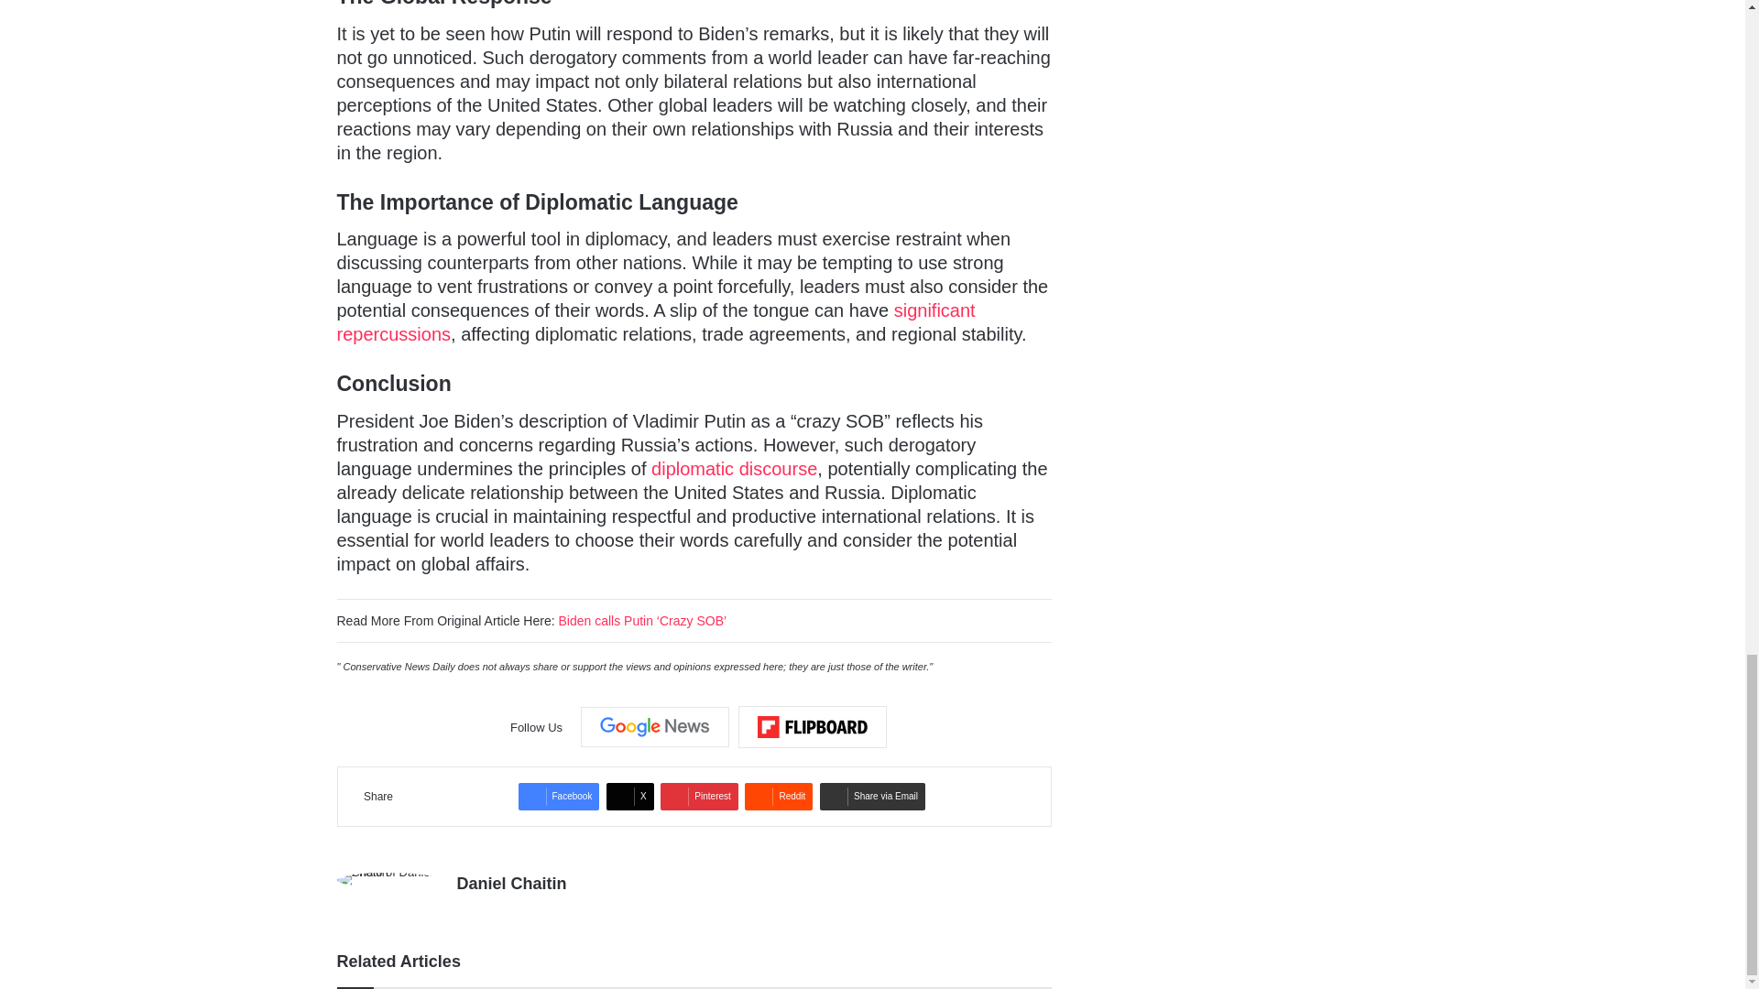  What do you see at coordinates (630, 797) in the screenshot?
I see `X` at bounding box center [630, 797].